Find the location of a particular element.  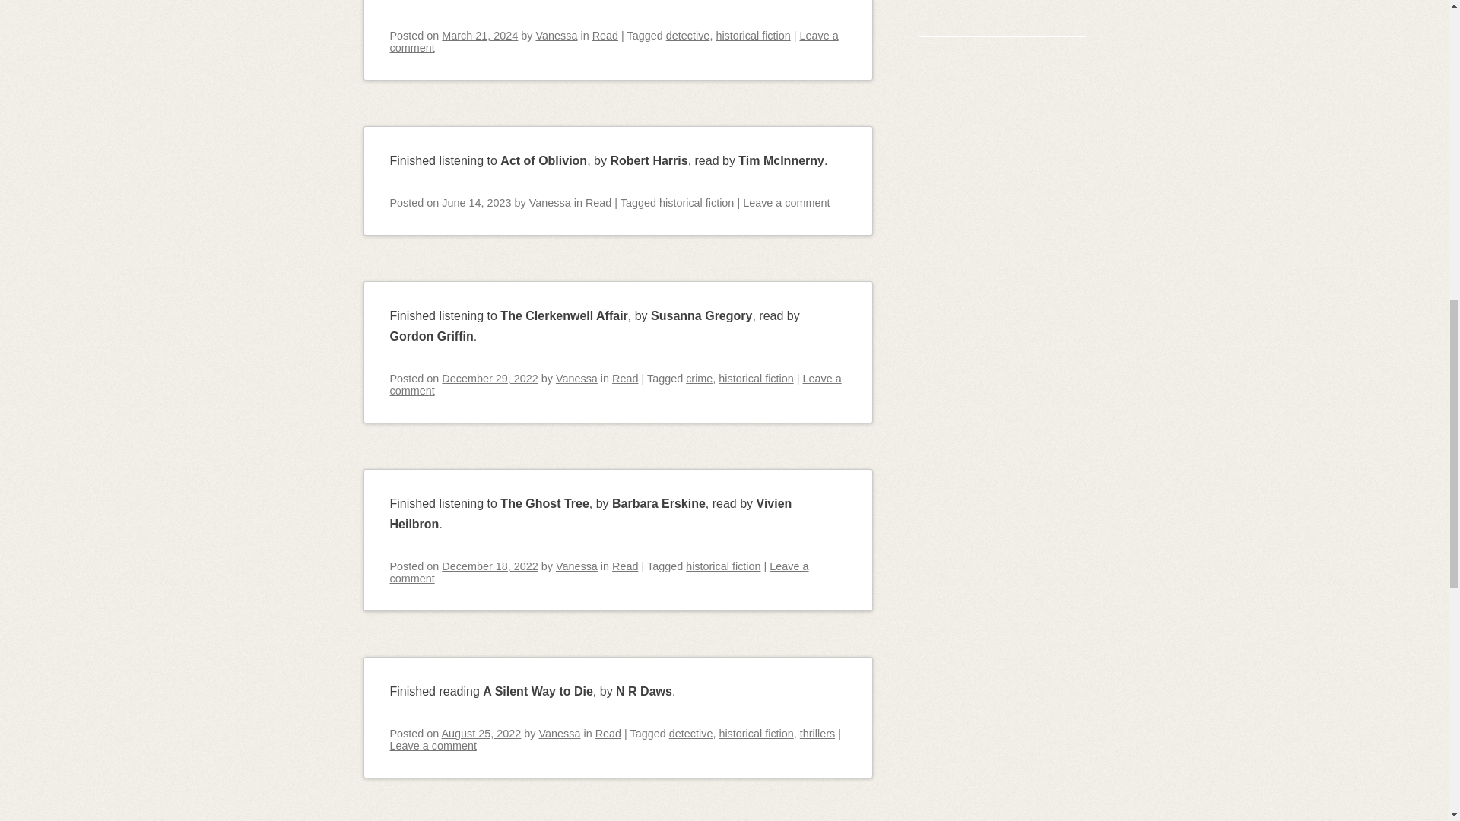

historical fiction is located at coordinates (697, 203).